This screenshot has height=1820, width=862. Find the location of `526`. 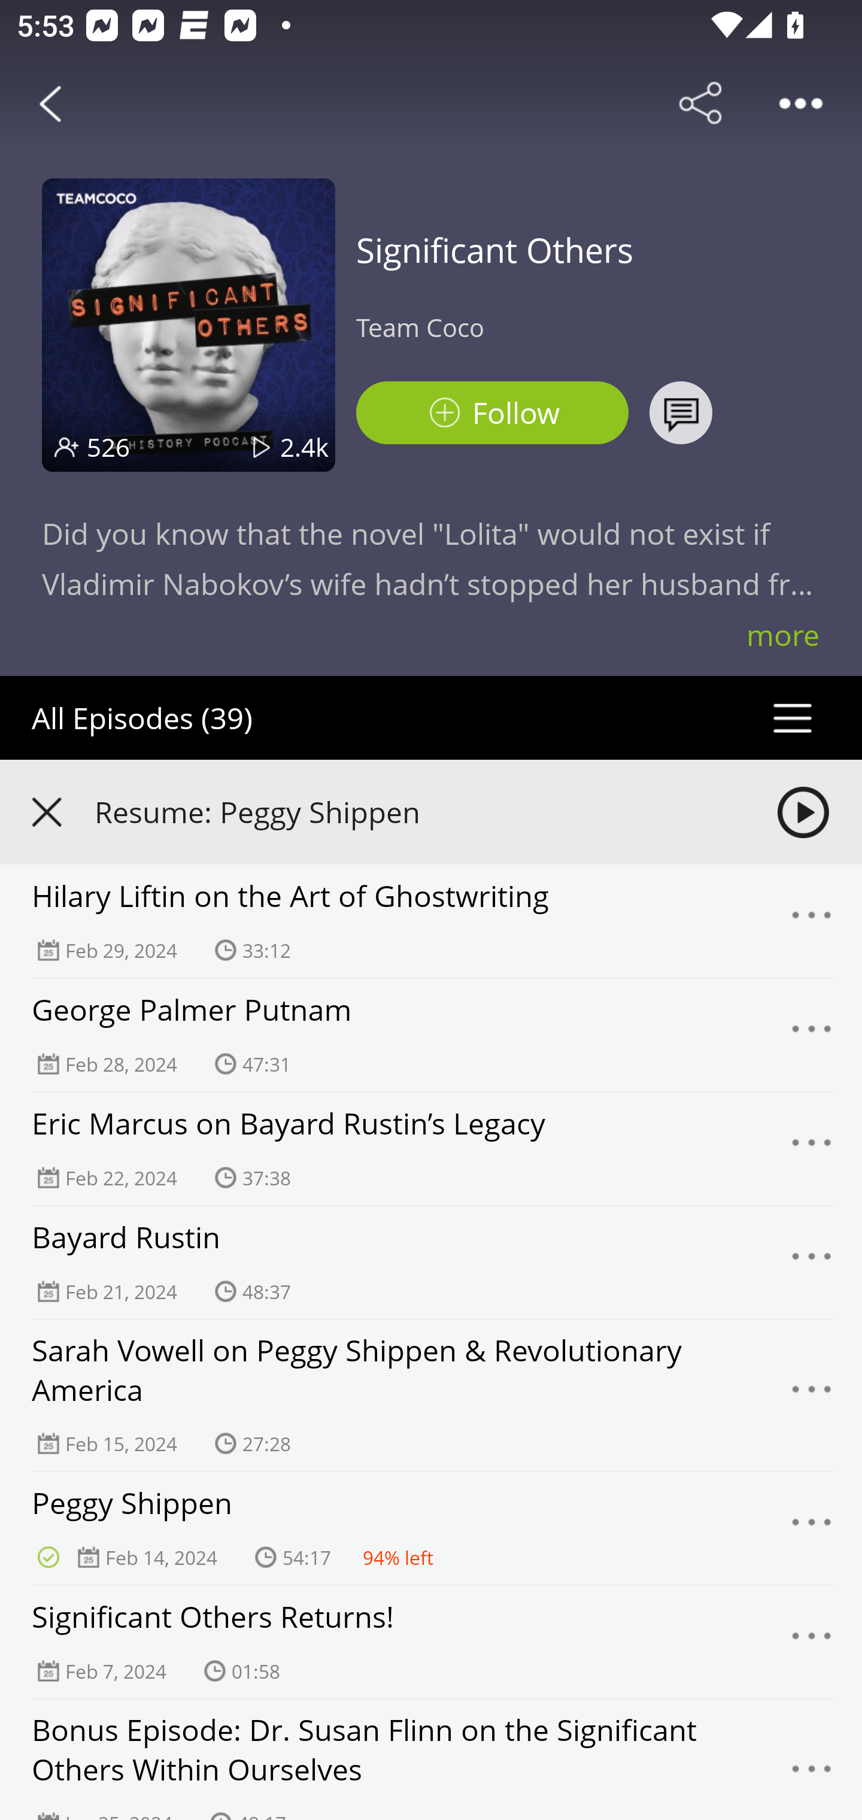

526 is located at coordinates (108, 447).